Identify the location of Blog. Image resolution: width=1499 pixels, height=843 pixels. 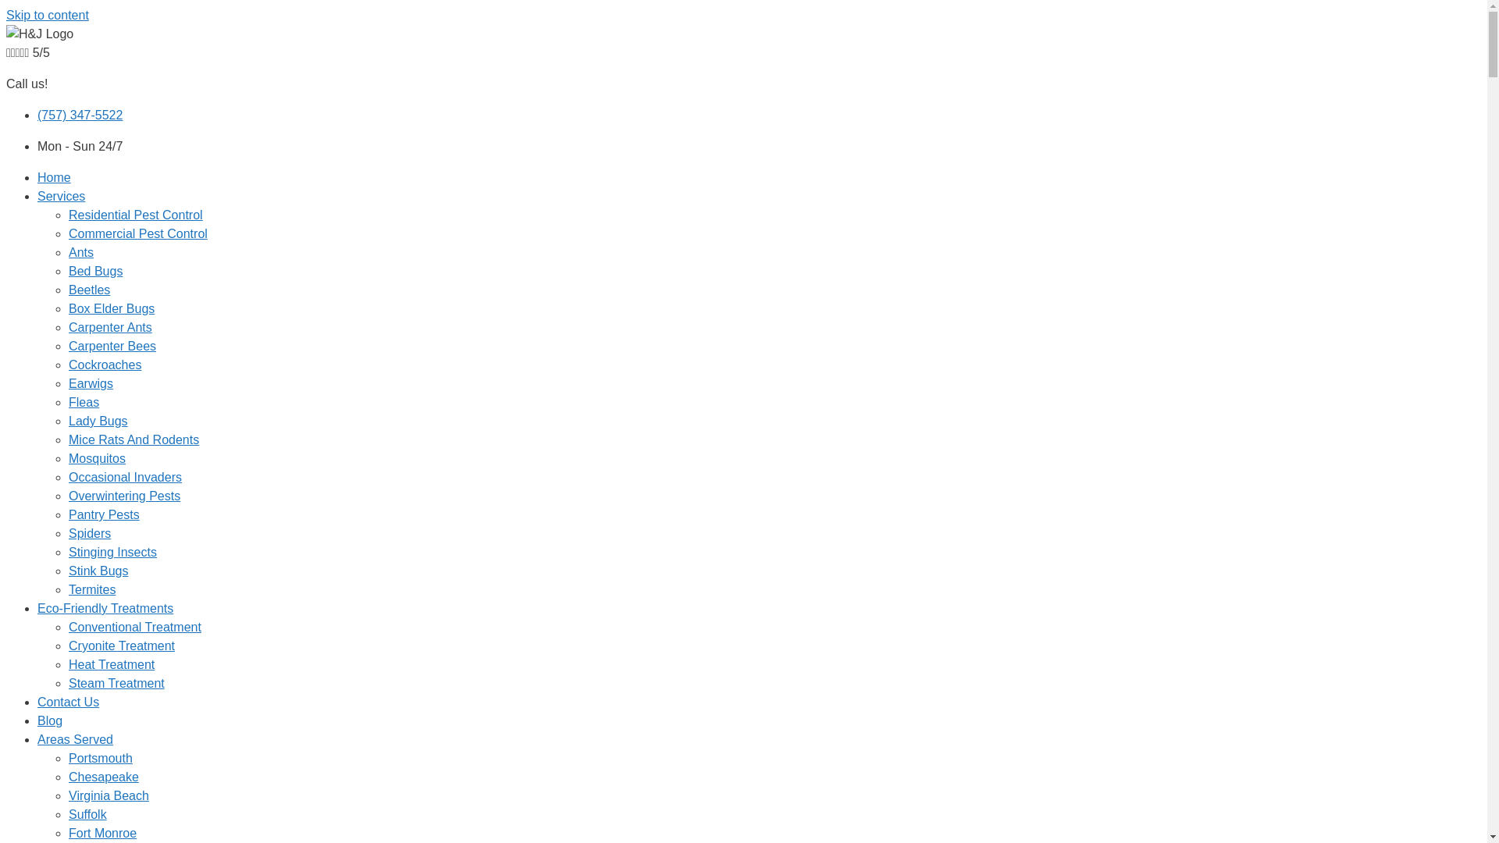
(50, 721).